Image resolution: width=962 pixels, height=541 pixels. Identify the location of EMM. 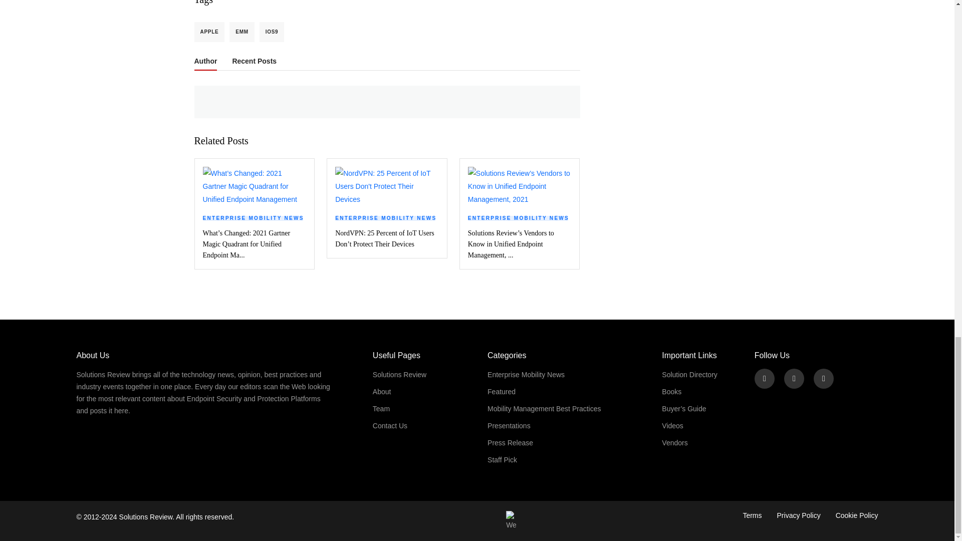
(242, 32).